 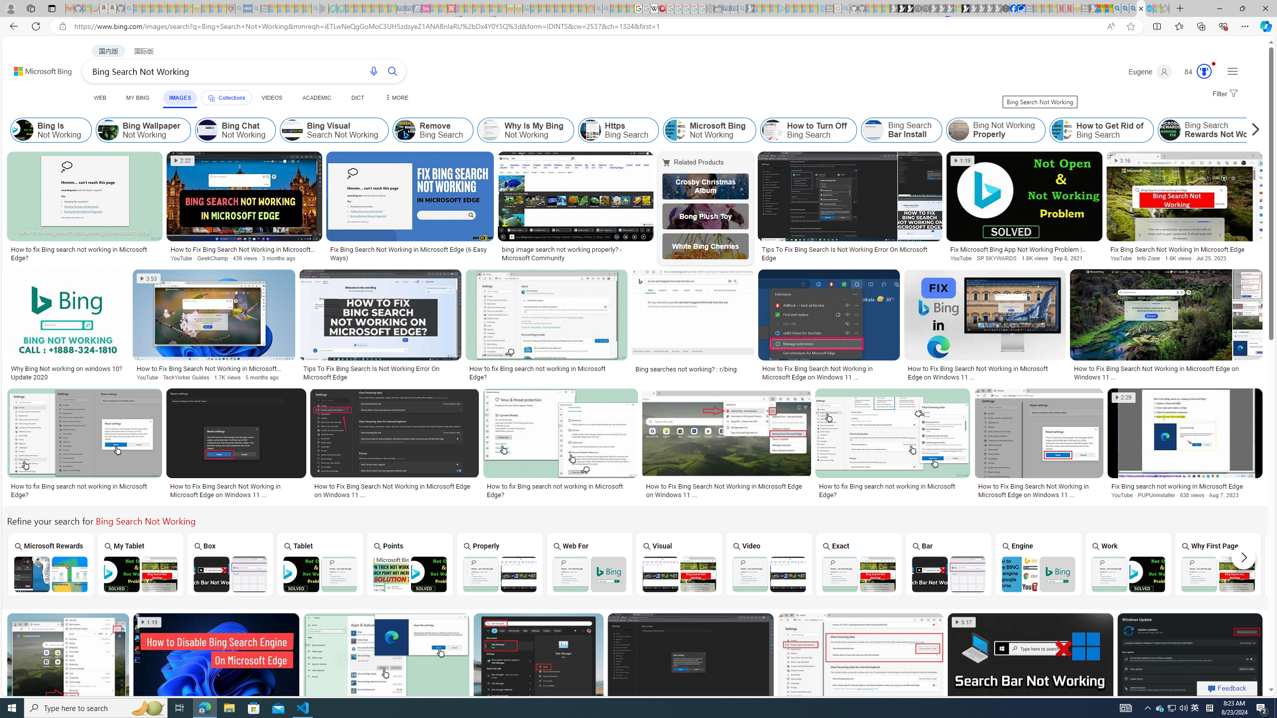 What do you see at coordinates (949, 563) in the screenshot?
I see `Bar` at bounding box center [949, 563].